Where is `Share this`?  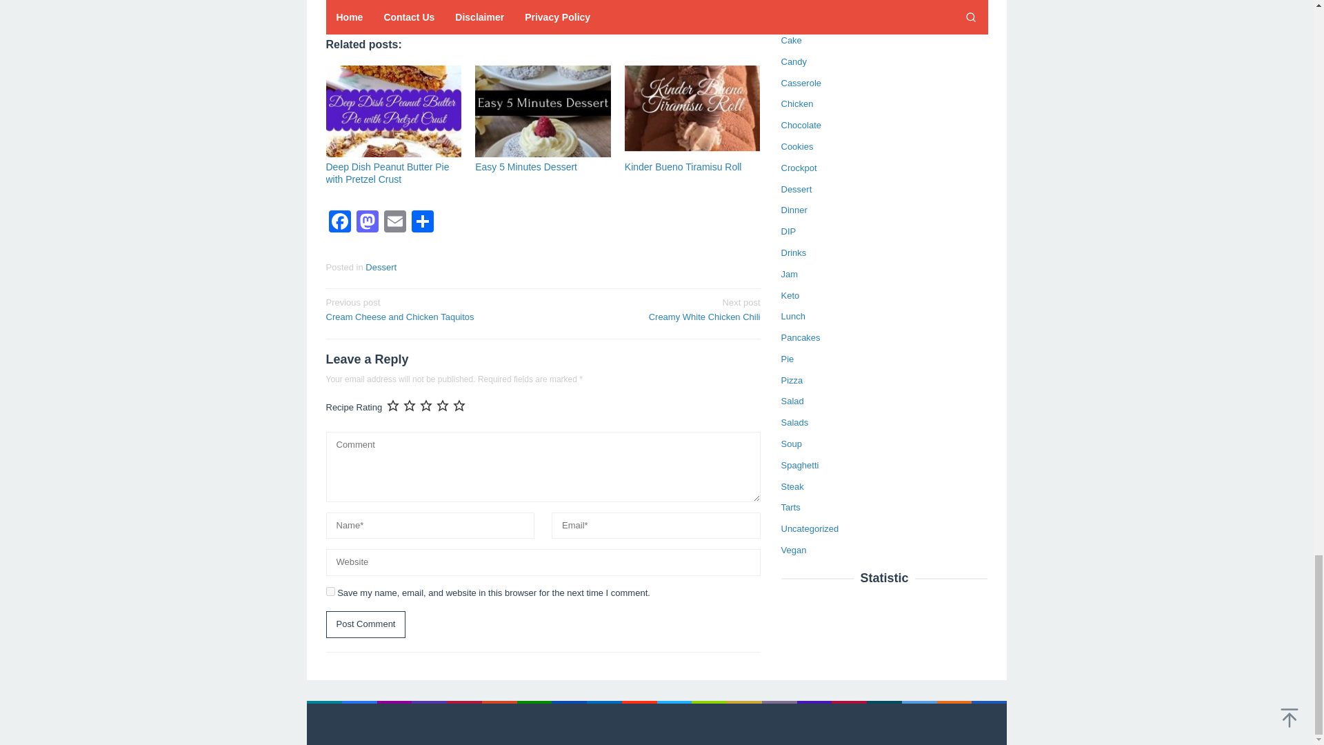
Share this is located at coordinates (335, 7).